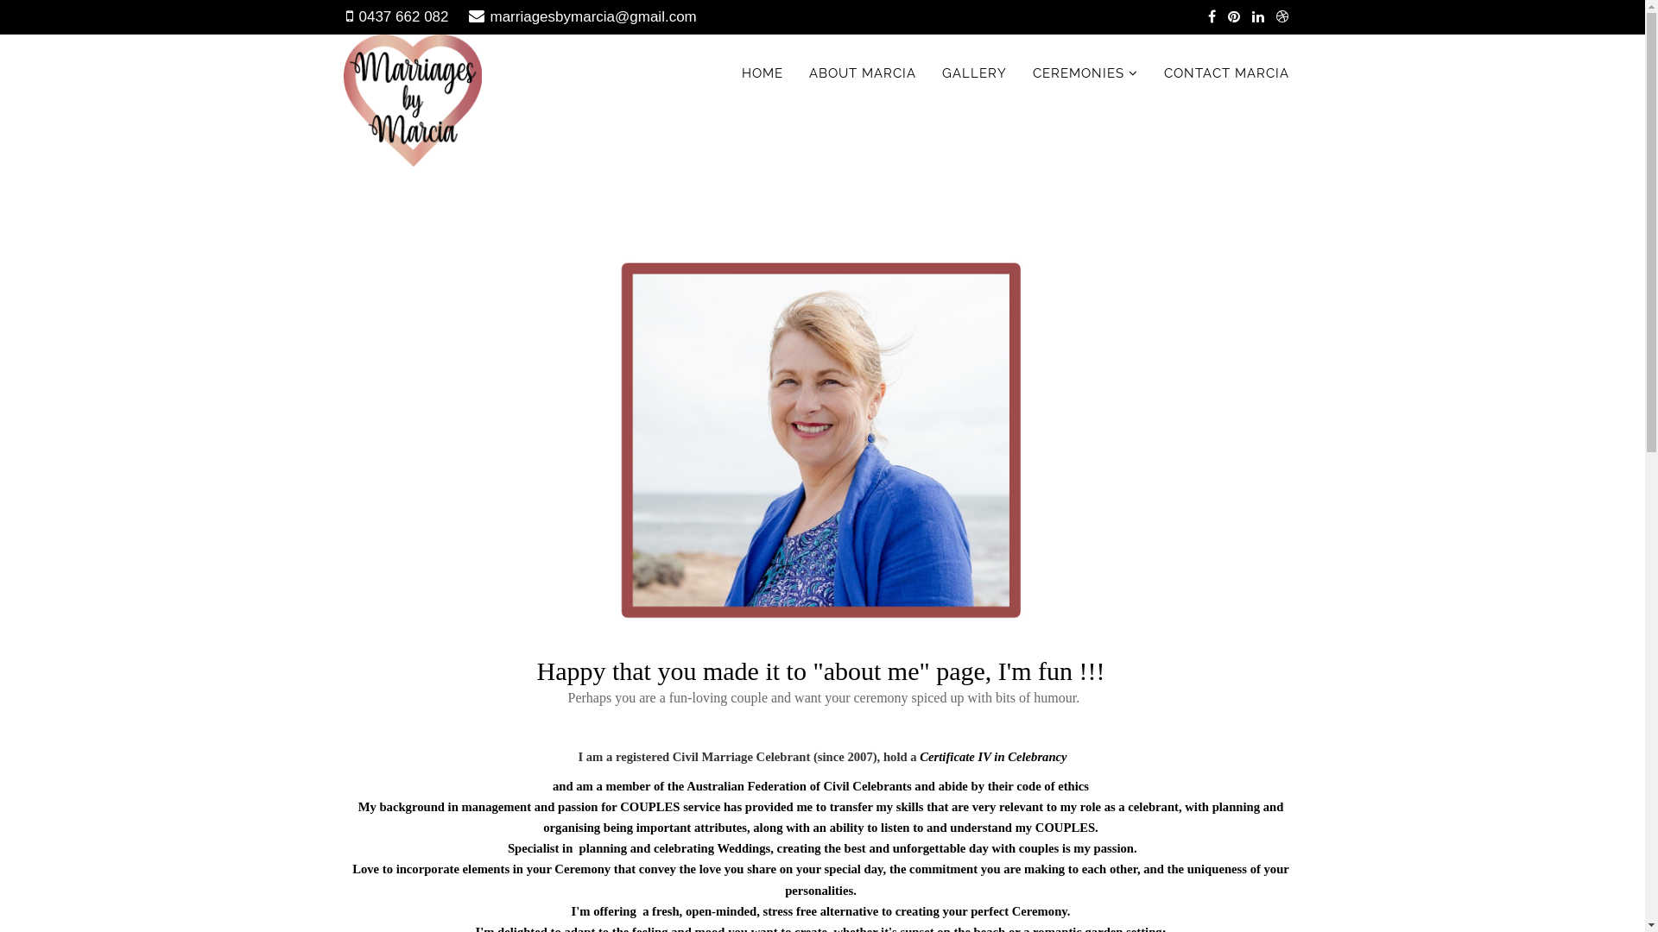 The height and width of the screenshot is (932, 1658). Describe the element at coordinates (594, 17) in the screenshot. I see `marriagesbymarcia@gmail.com` at that location.